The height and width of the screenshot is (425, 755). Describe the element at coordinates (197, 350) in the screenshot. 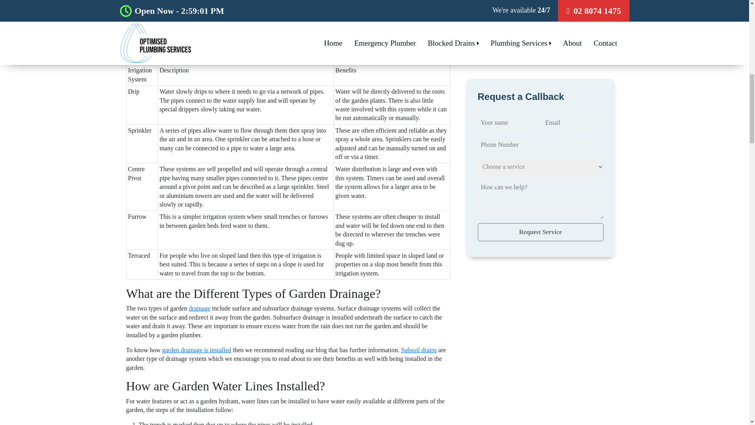

I see `garden drainage is installed` at that location.